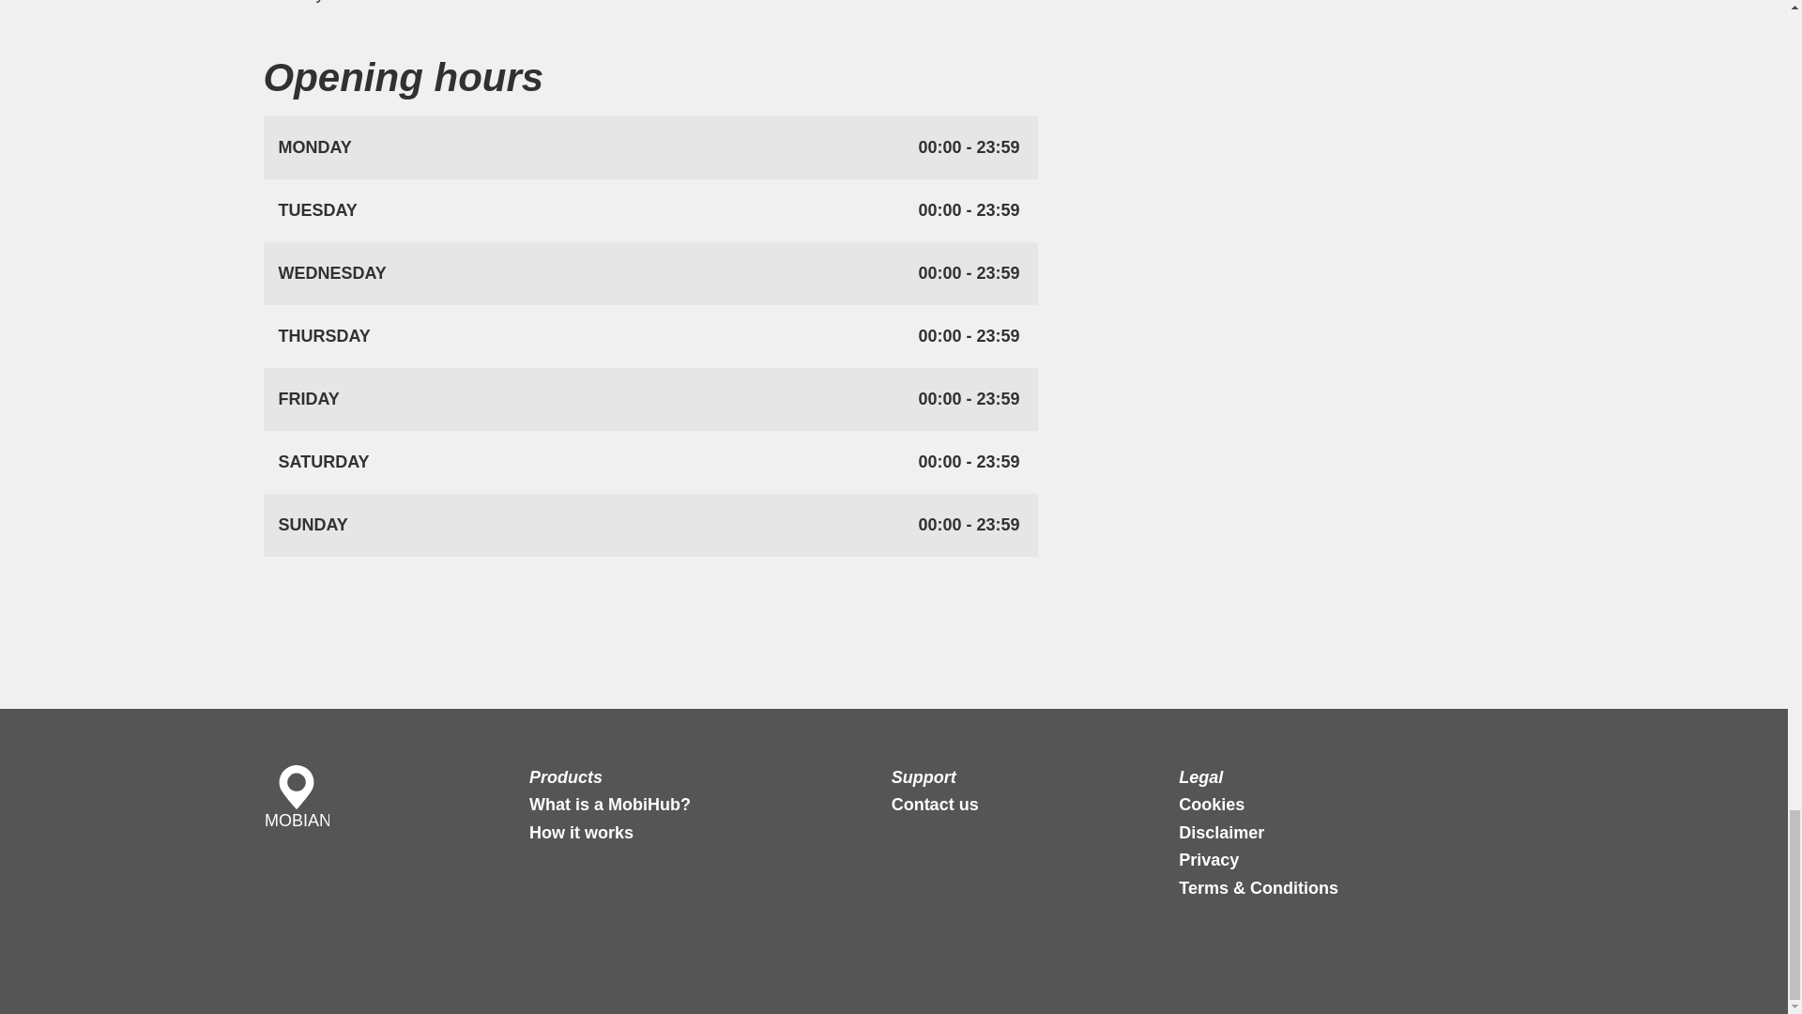 The width and height of the screenshot is (1802, 1014). I want to click on Disclaimer, so click(1221, 832).